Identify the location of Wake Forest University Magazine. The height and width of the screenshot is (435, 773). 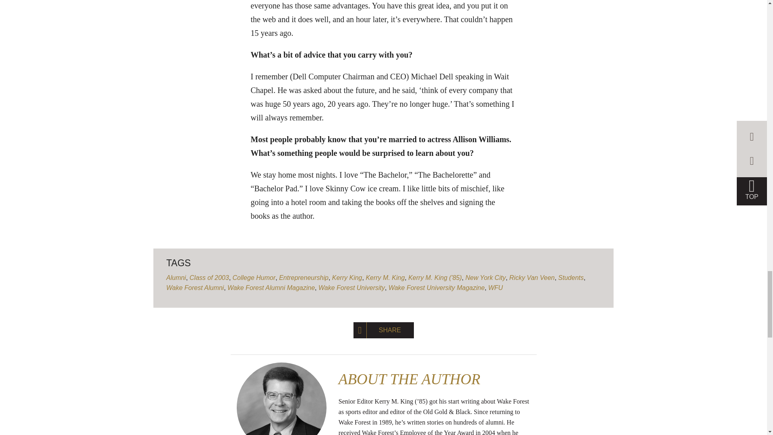
(436, 288).